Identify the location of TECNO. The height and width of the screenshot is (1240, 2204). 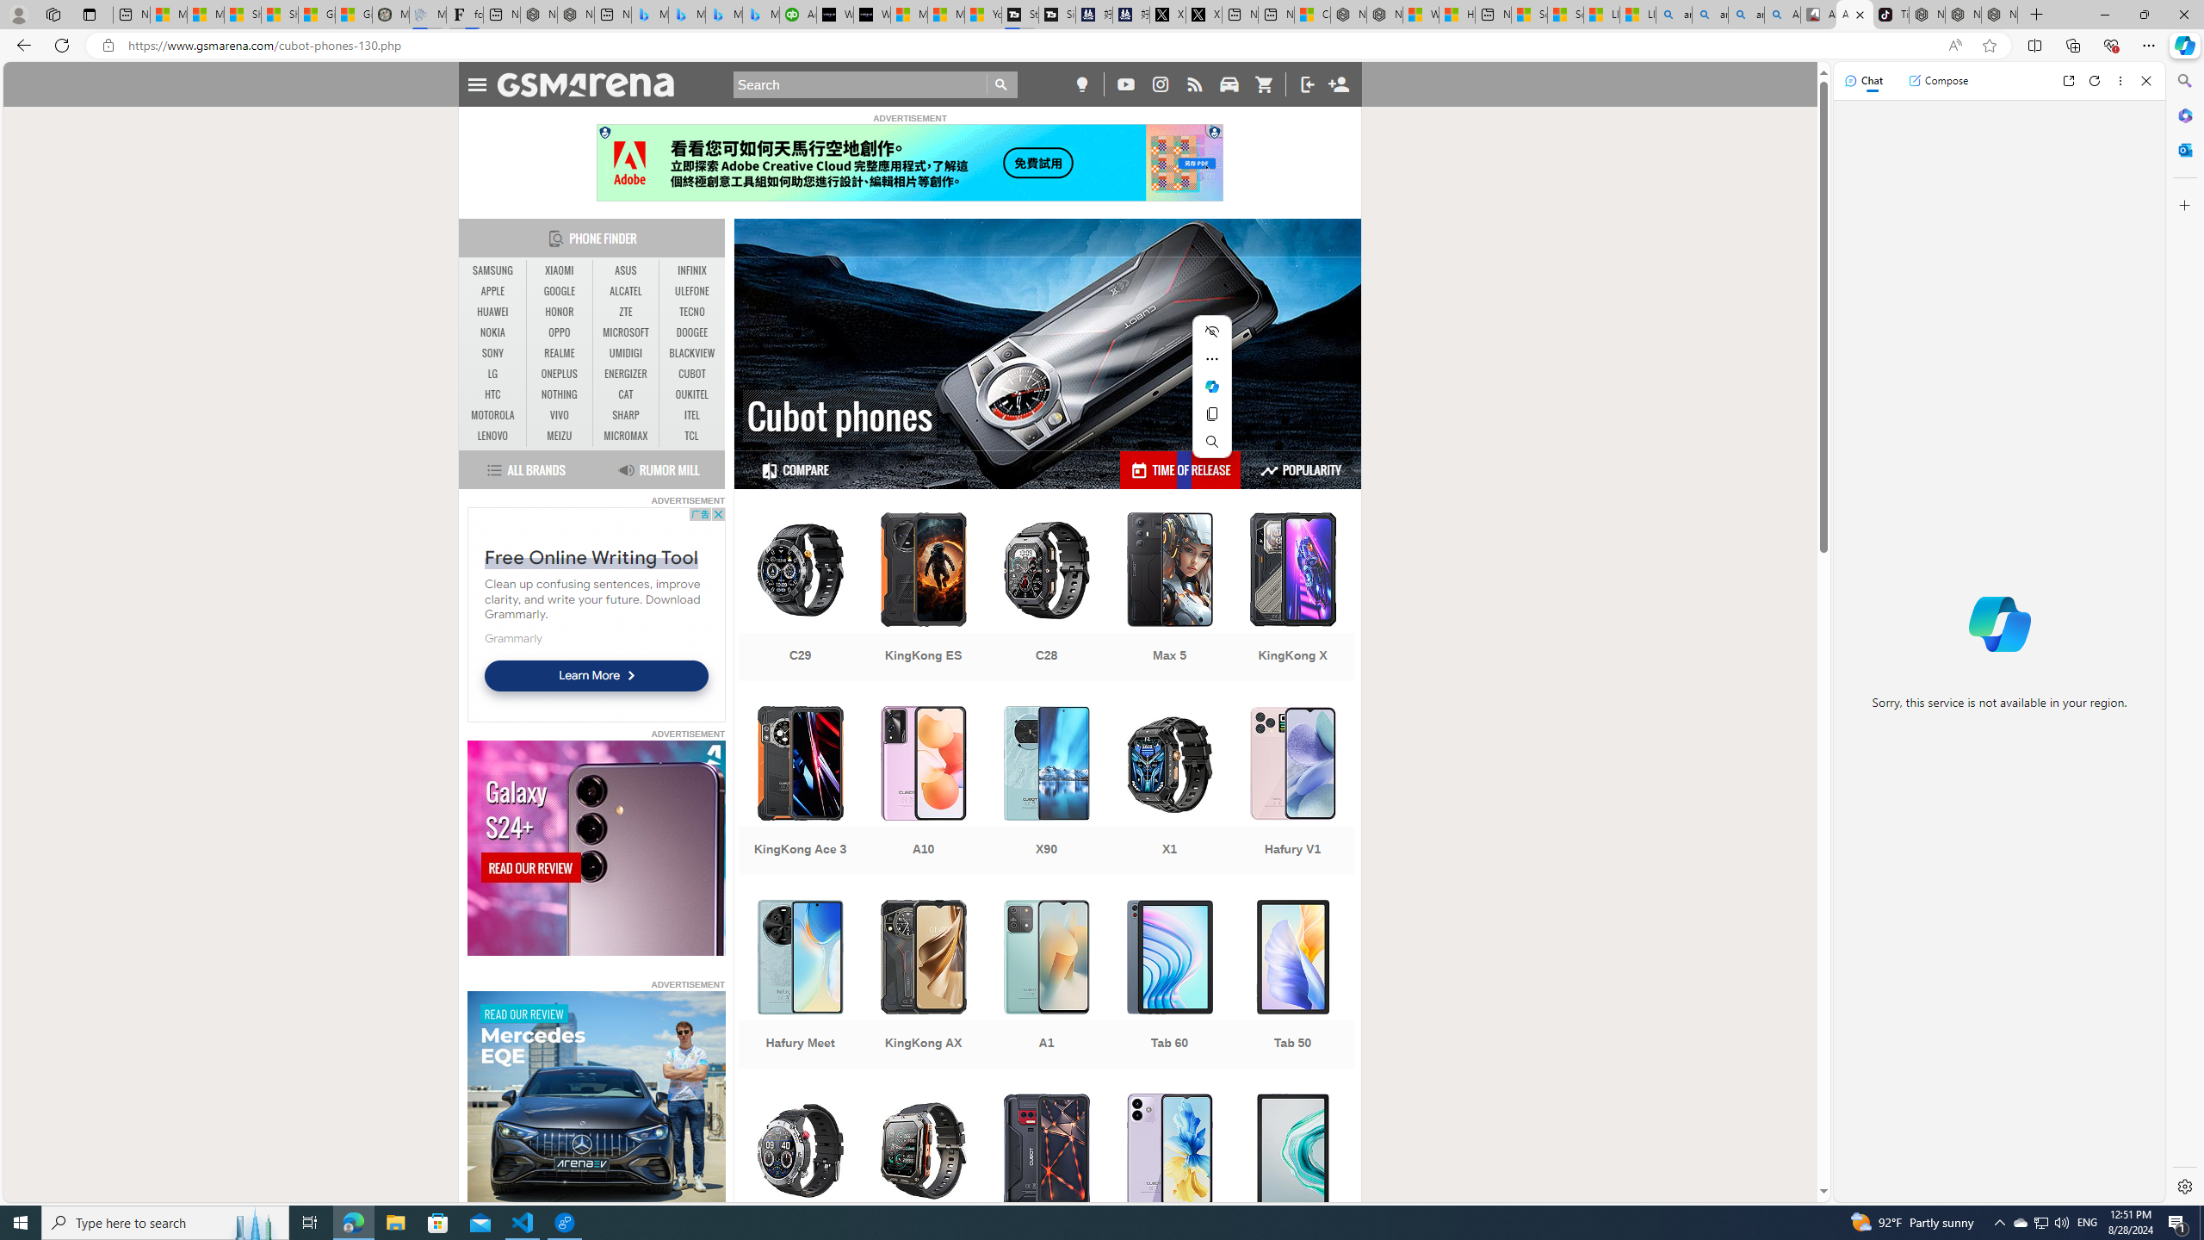
(692, 312).